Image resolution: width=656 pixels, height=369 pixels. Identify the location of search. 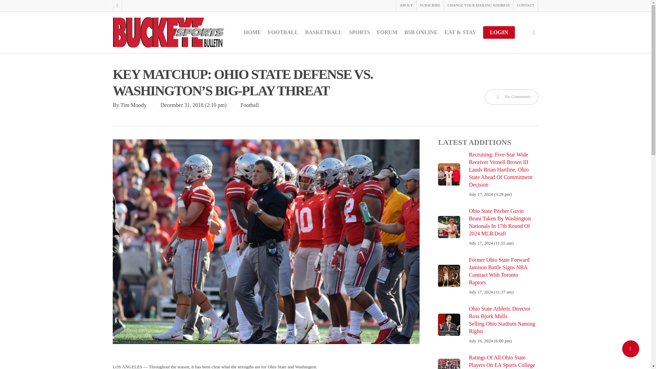
(534, 32).